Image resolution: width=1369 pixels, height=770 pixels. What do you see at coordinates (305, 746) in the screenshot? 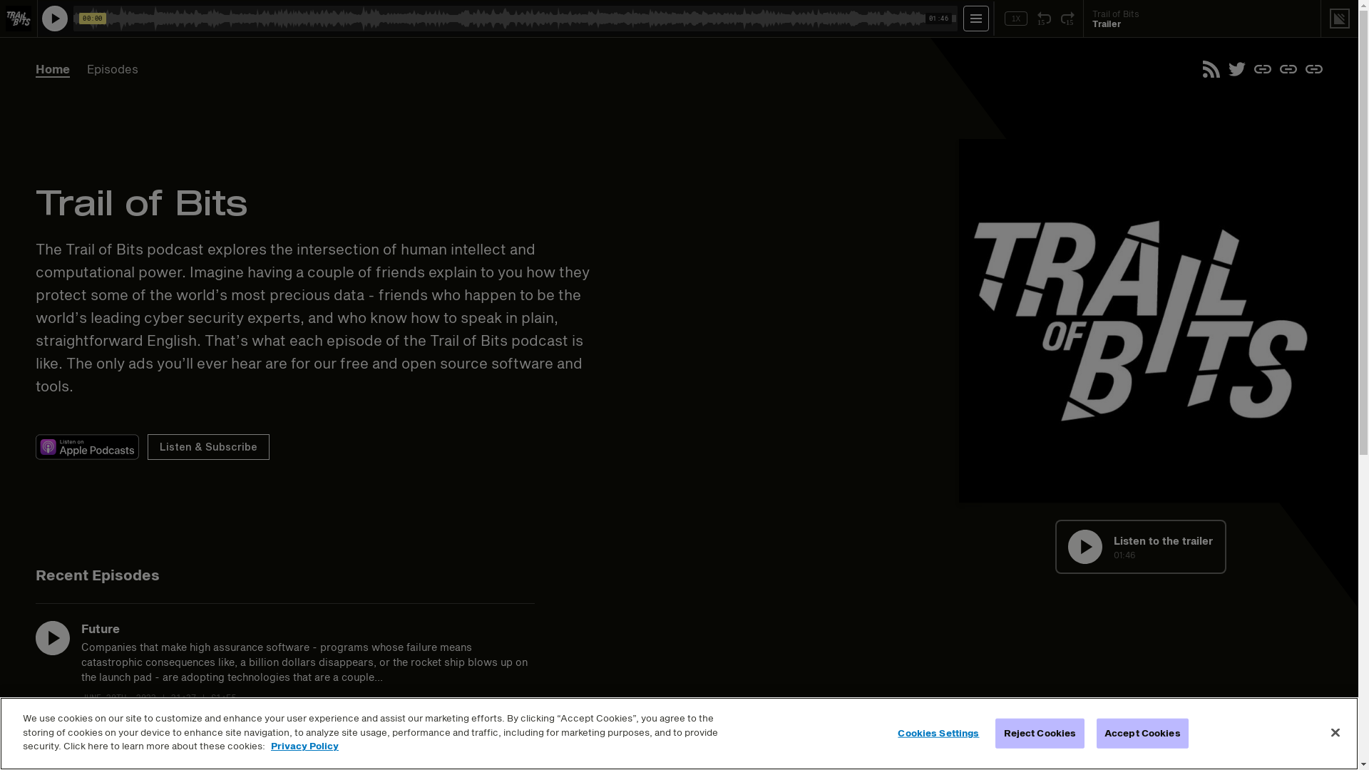
I see `Privacy Policy` at bounding box center [305, 746].